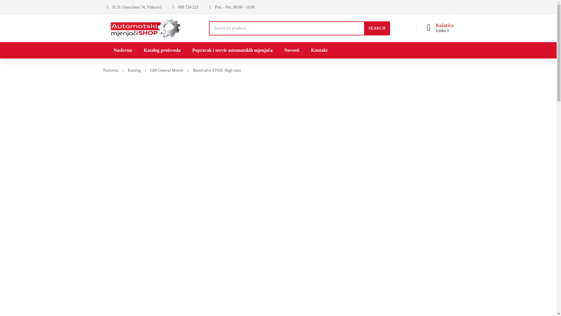 The height and width of the screenshot is (316, 561). What do you see at coordinates (129, 70) in the screenshot?
I see `Katalog` at bounding box center [129, 70].